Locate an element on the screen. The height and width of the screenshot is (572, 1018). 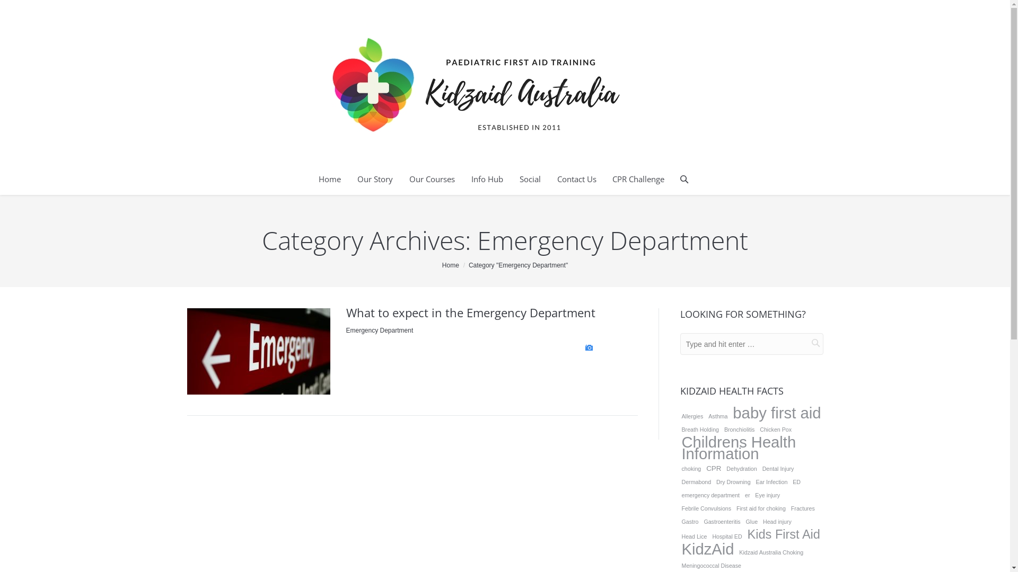
Hospital ED is located at coordinates (727, 537).